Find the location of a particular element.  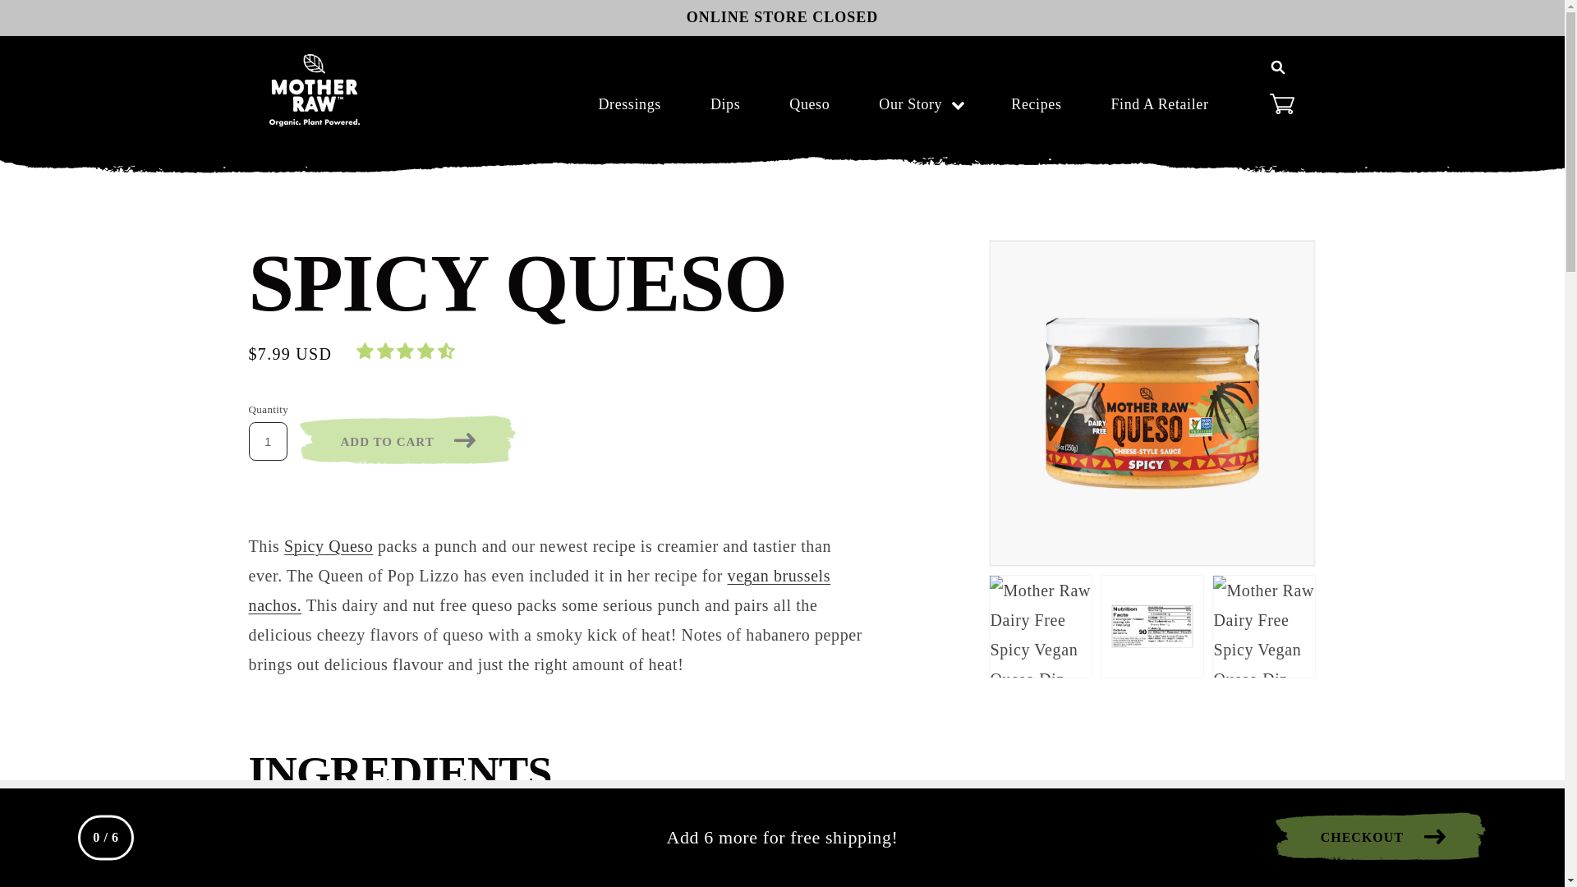

Recipes is located at coordinates (1037, 104).